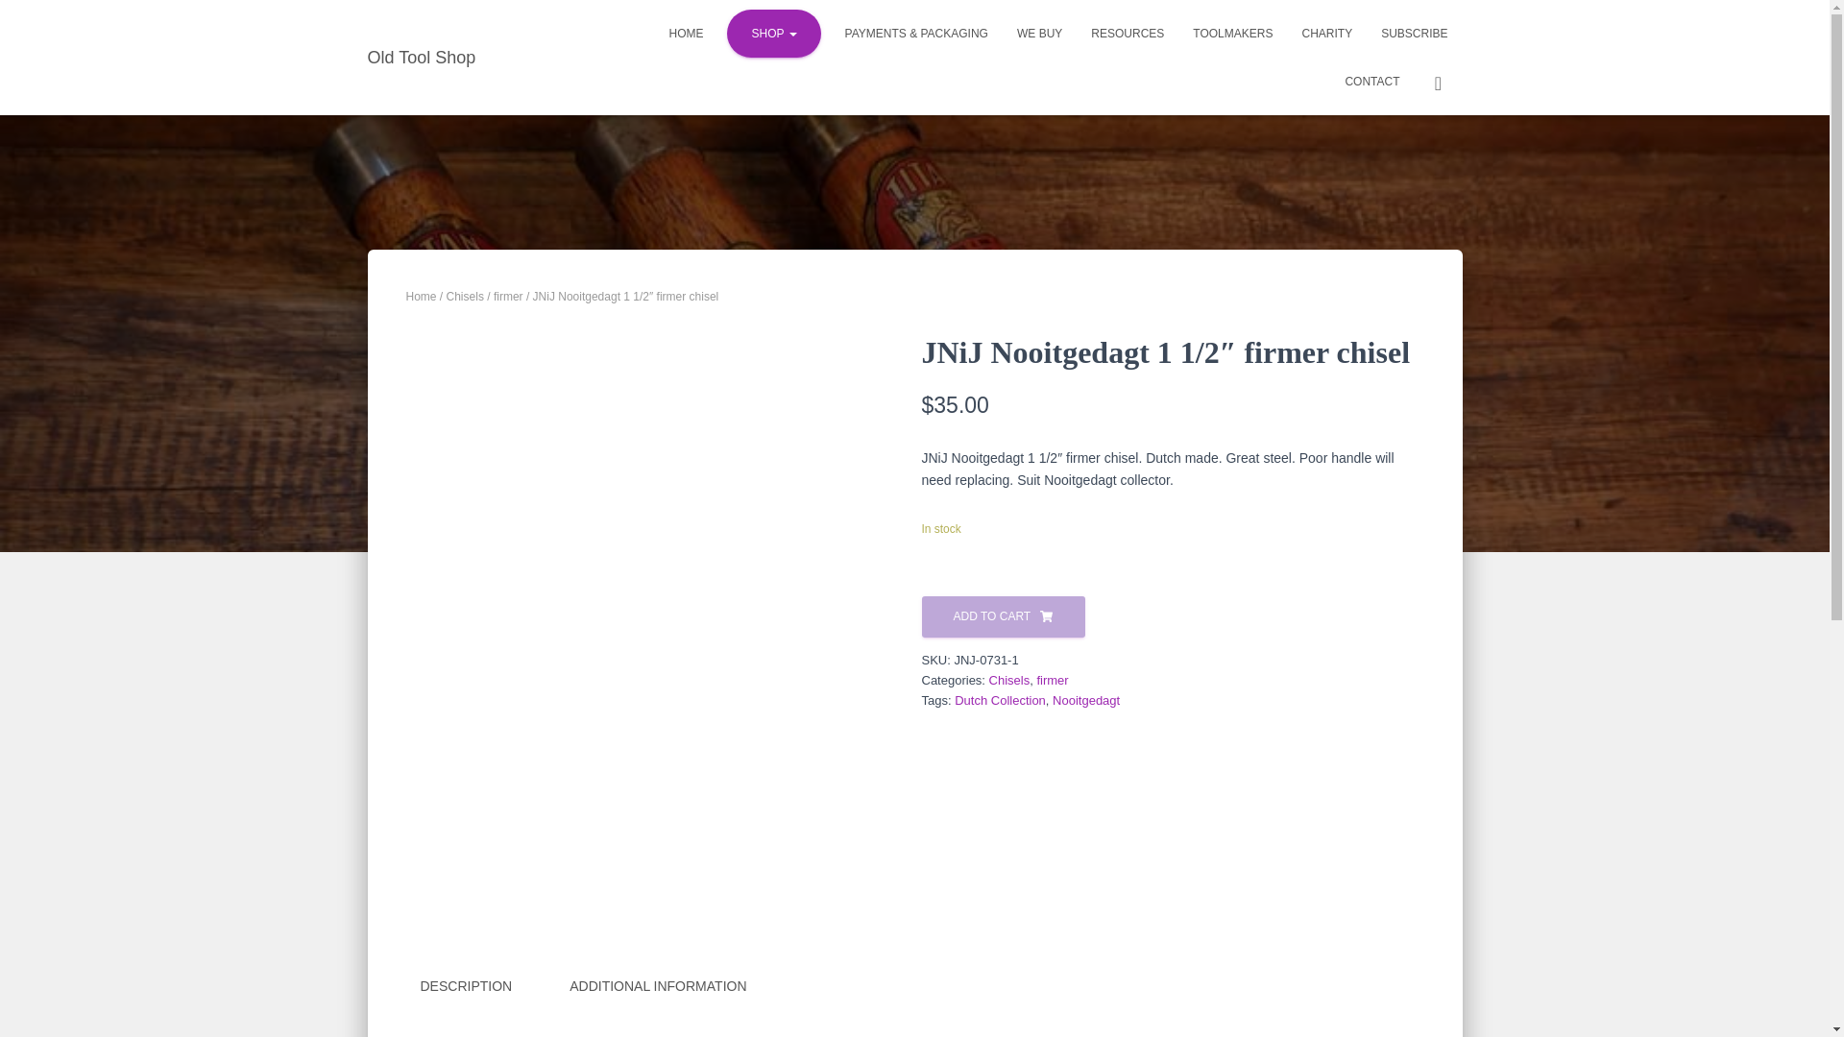 This screenshot has width=1844, height=1037. Describe the element at coordinates (686, 33) in the screenshot. I see `Home` at that location.